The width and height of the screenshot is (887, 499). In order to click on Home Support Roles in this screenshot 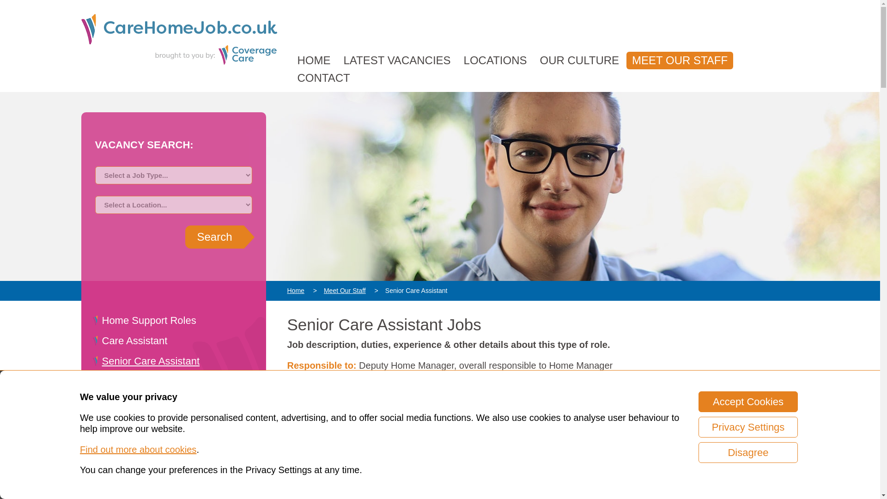, I will do `click(149, 321)`.